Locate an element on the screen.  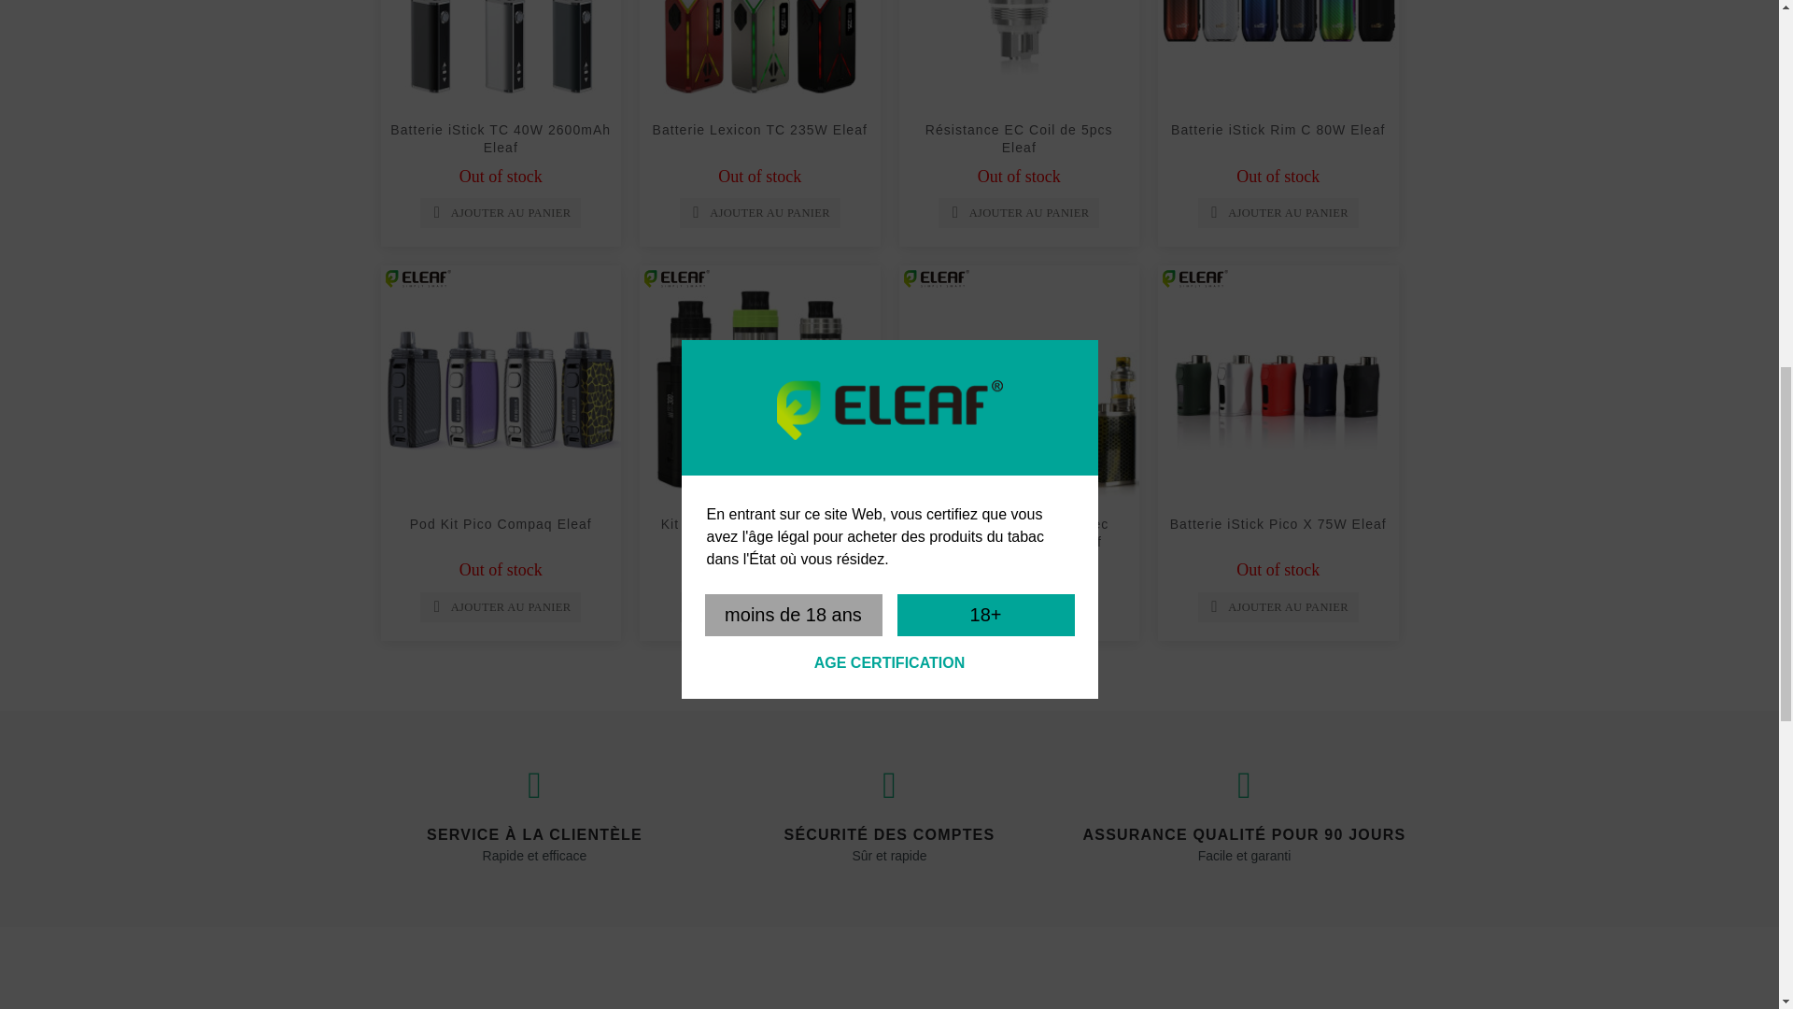
Batterie iStick TC 40W 2600mAh Eleaf is located at coordinates (501, 138).